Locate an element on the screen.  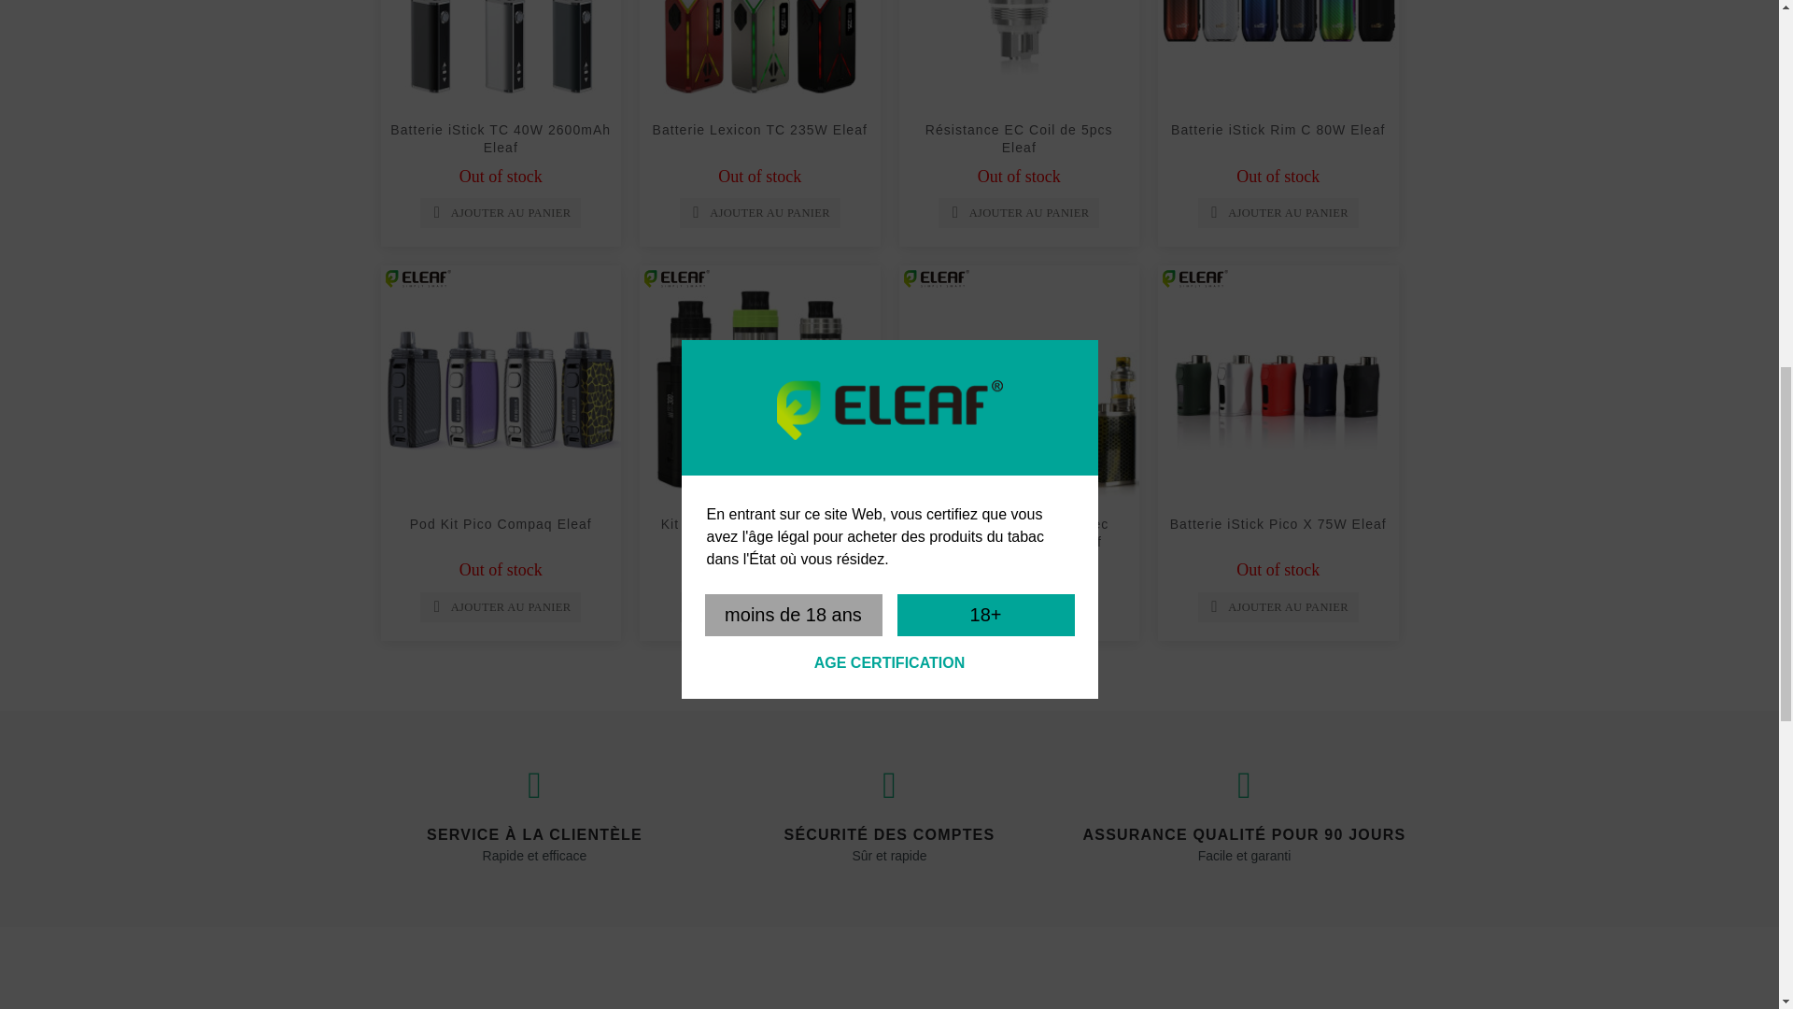
Batterie iStick TC 40W 2600mAh Eleaf is located at coordinates (501, 138).